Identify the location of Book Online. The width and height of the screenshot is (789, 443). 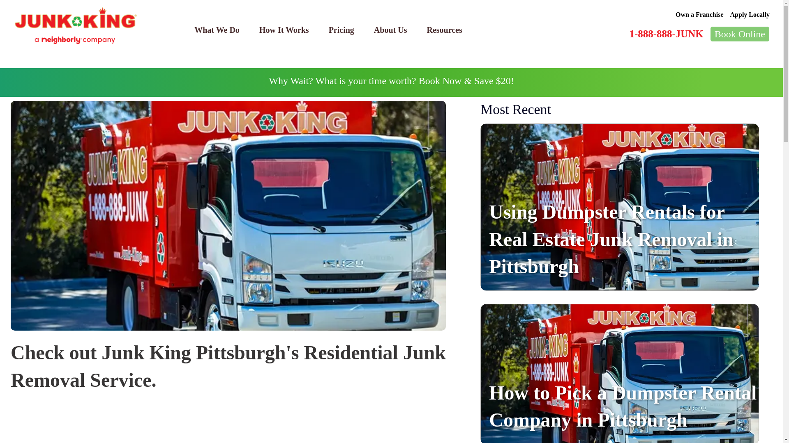
(740, 34).